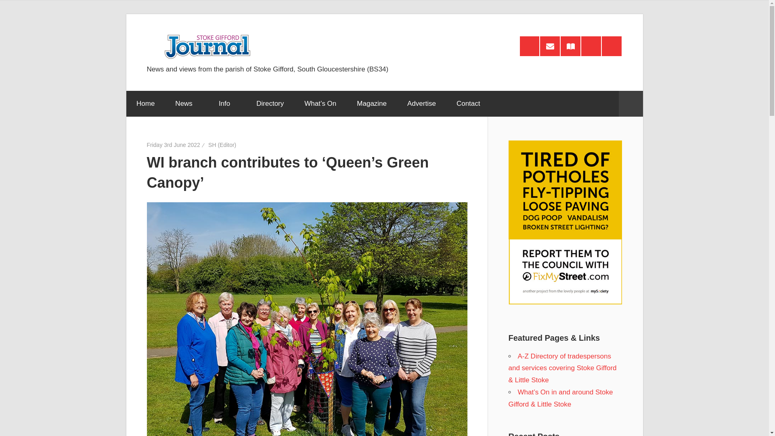 The image size is (775, 436). I want to click on Info, so click(227, 103).